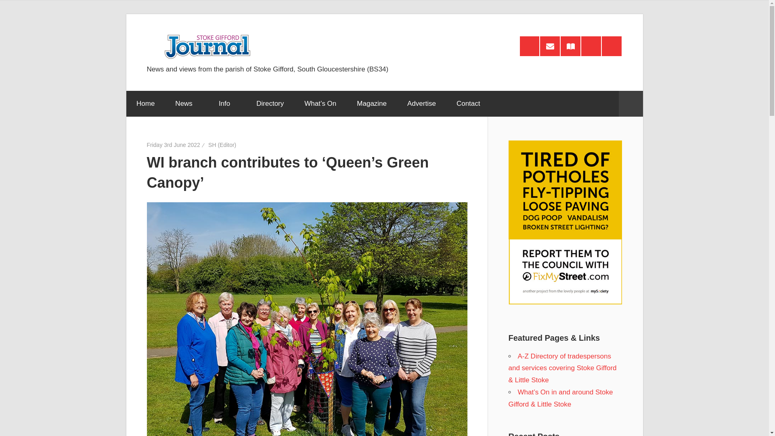 The image size is (775, 436). I want to click on Info, so click(227, 103).